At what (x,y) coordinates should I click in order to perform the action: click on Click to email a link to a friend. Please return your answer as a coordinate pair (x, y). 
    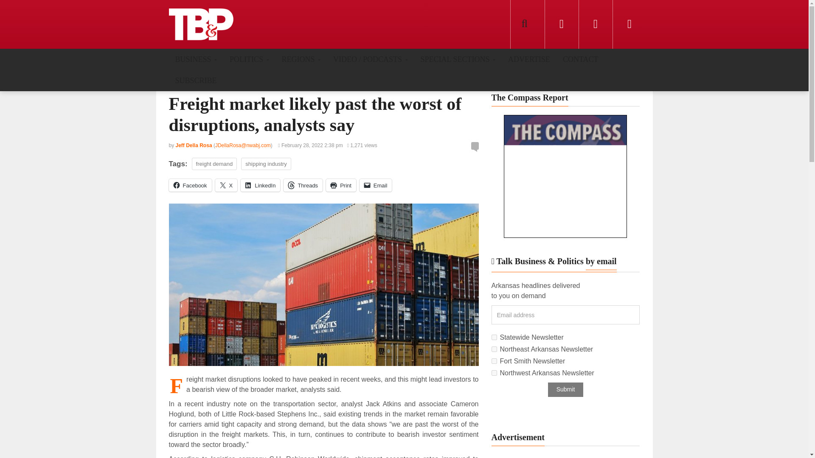
    Looking at the image, I should click on (375, 185).